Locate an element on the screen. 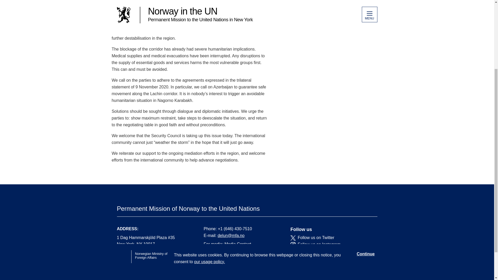 Image resolution: width=498 pixels, height=280 pixels. our usage policy. is located at coordinates (210, 162).